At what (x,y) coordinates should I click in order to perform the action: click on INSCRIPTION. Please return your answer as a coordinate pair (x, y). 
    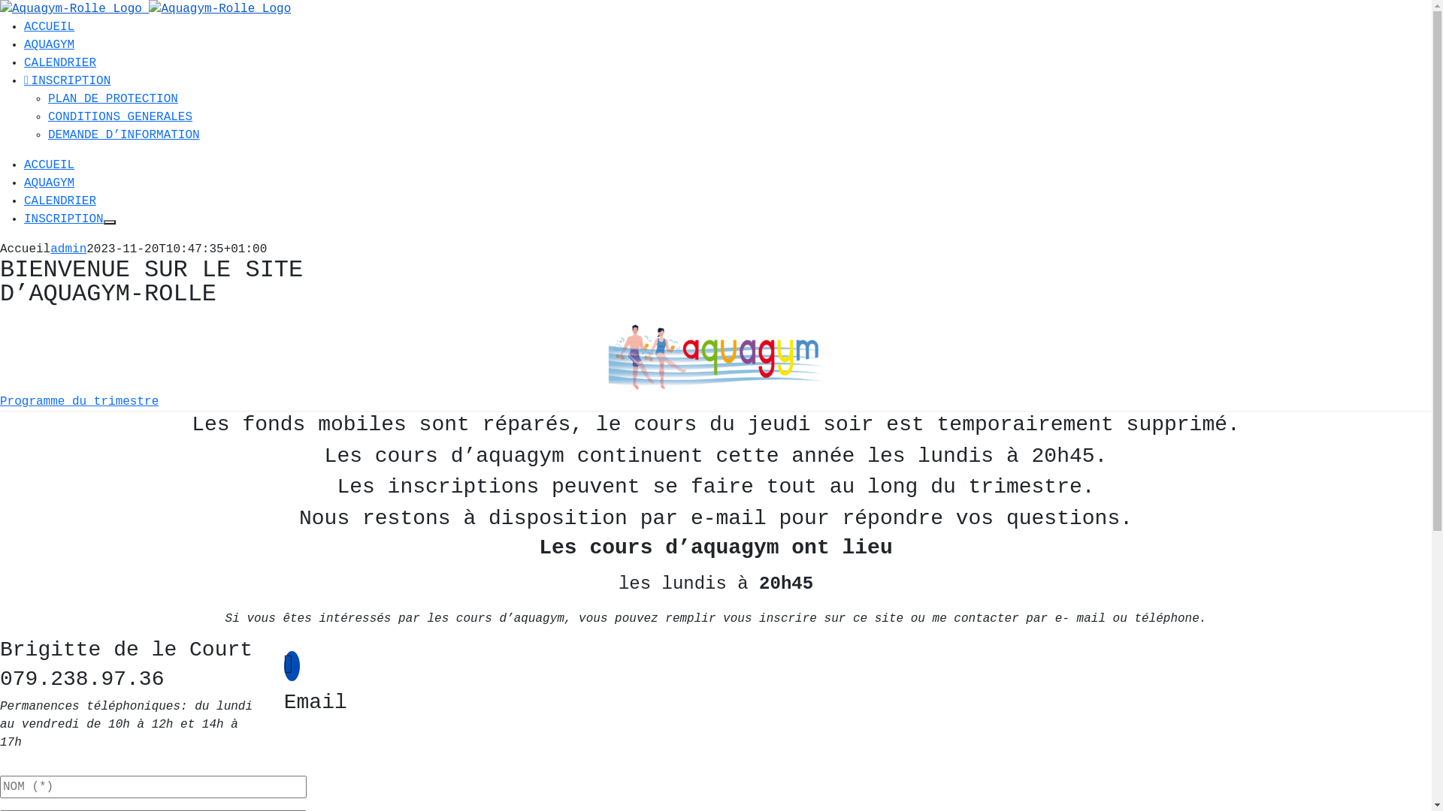
    Looking at the image, I should click on (64, 219).